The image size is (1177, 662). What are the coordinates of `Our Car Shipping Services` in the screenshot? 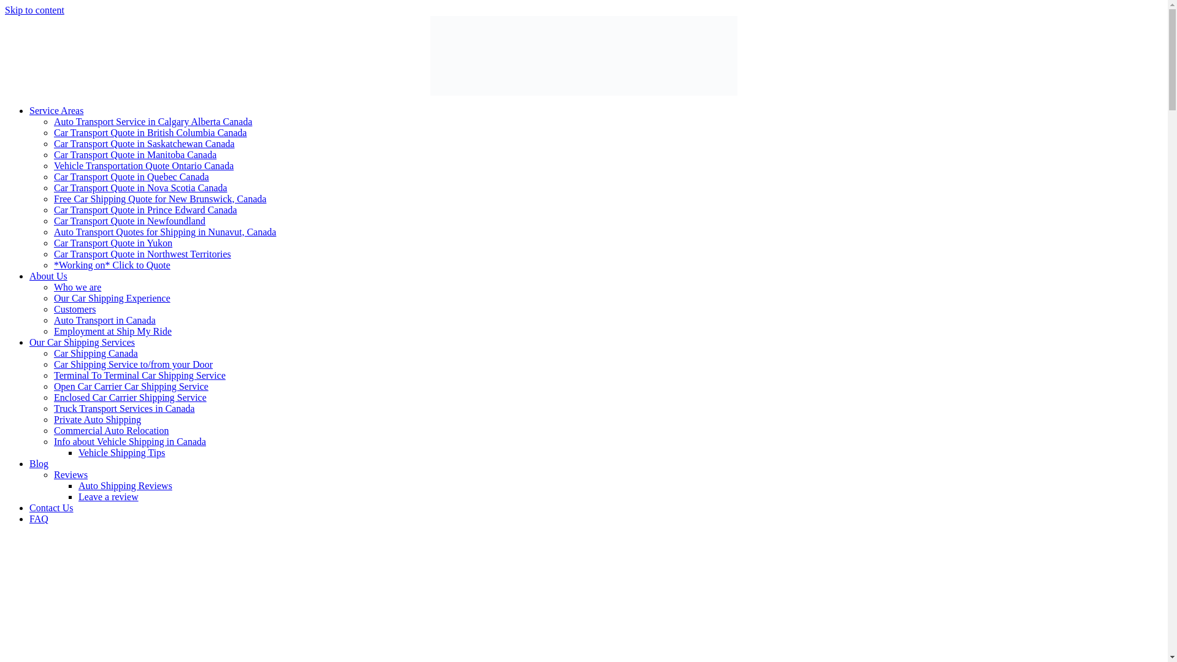 It's located at (82, 342).